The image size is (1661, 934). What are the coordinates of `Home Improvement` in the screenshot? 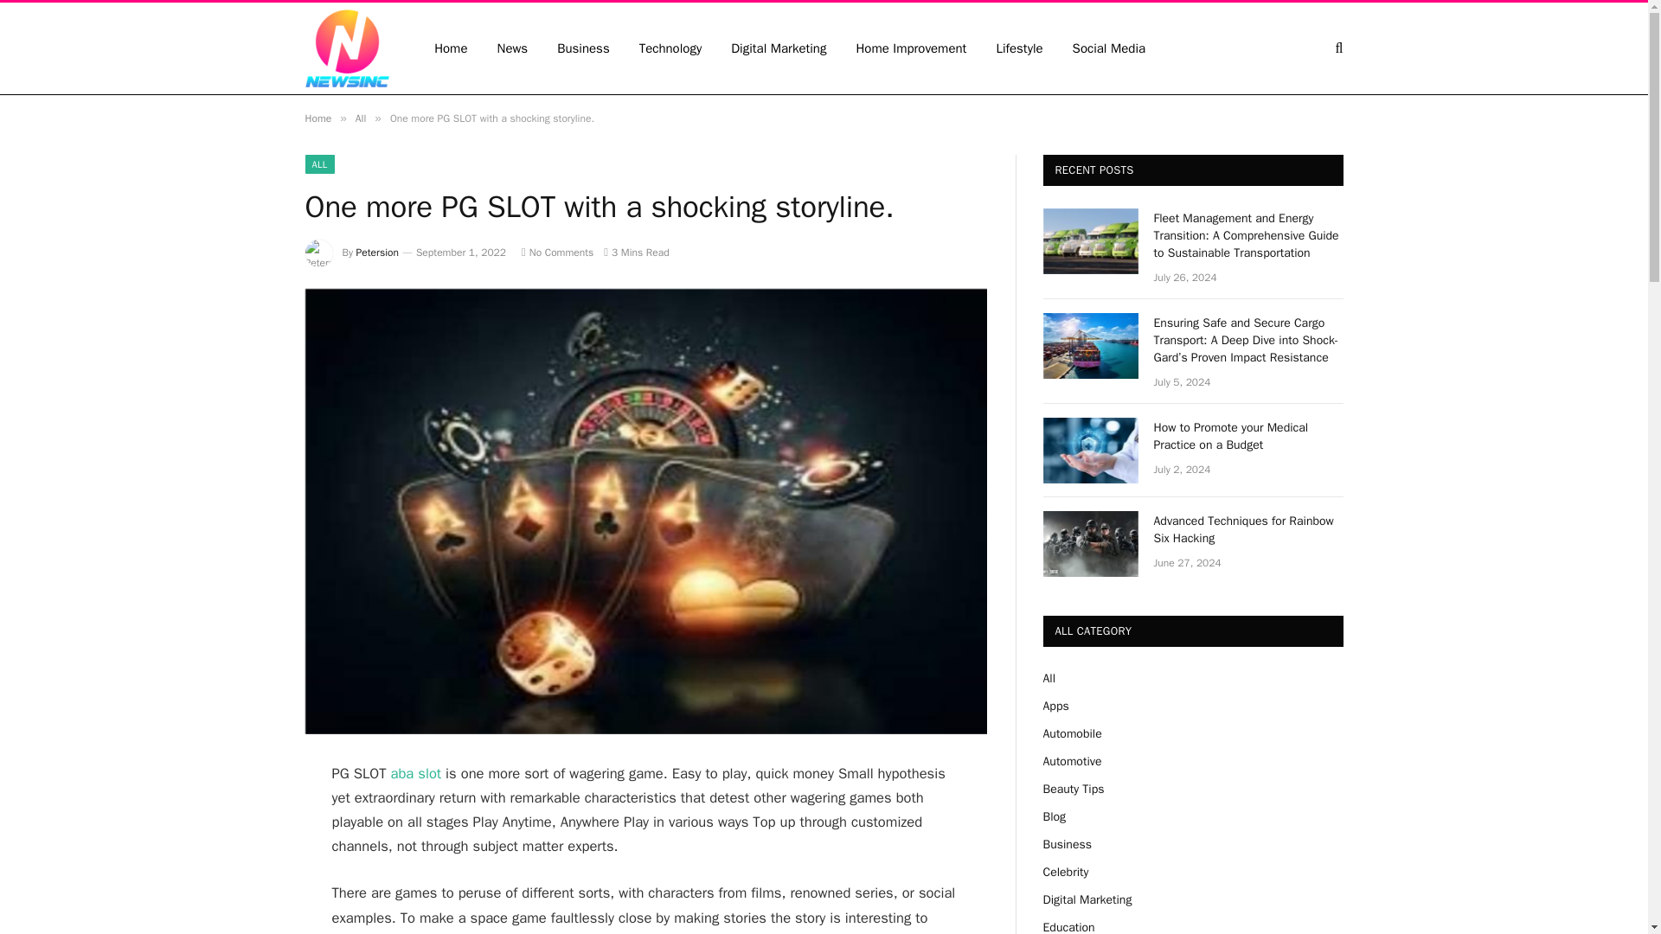 It's located at (910, 48).